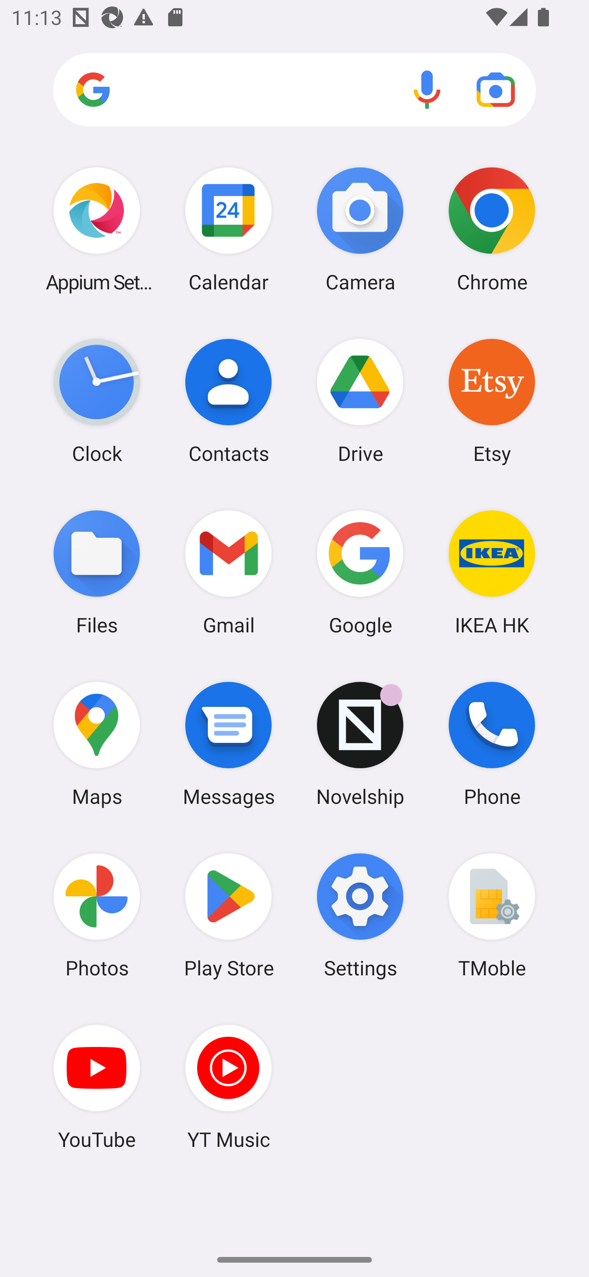 The height and width of the screenshot is (1277, 589). What do you see at coordinates (97, 401) in the screenshot?
I see `Clock` at bounding box center [97, 401].